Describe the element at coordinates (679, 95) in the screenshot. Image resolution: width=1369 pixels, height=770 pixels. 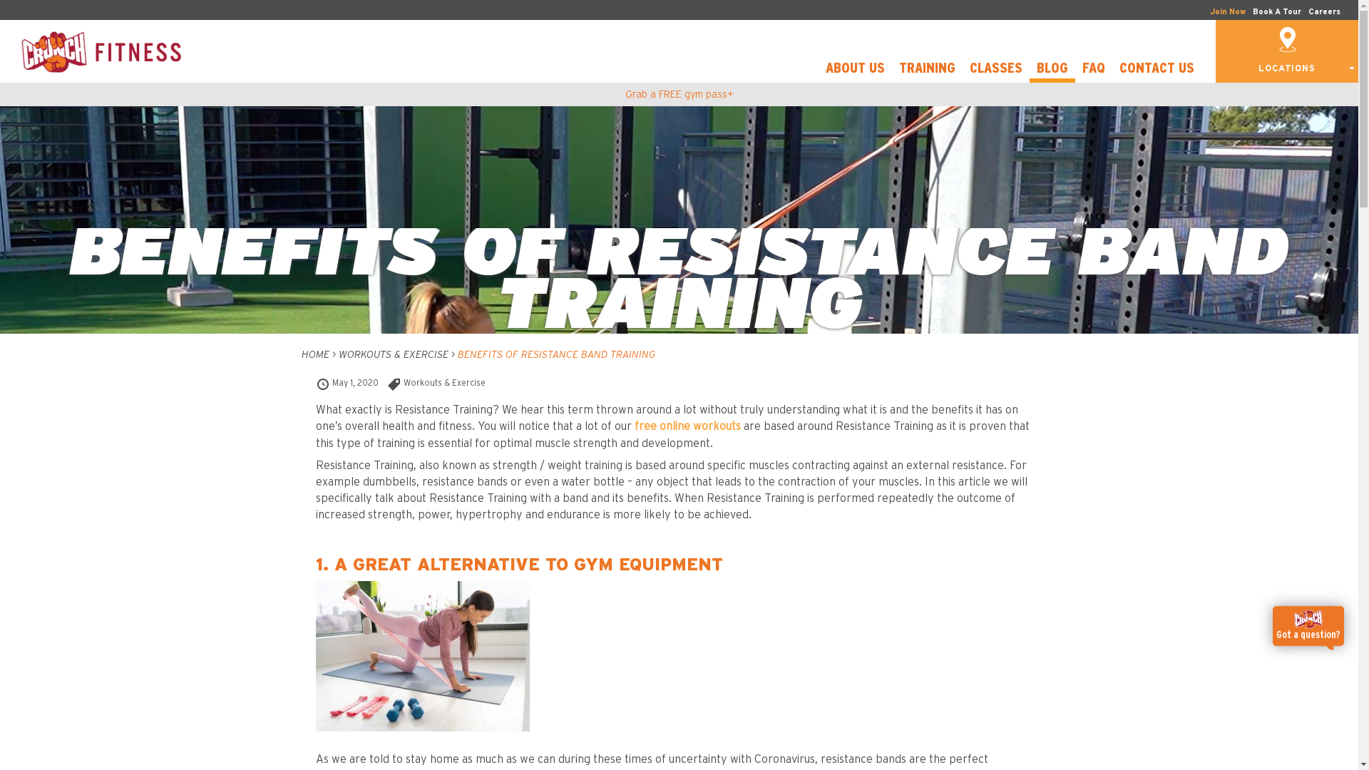
I see `Grab a FREE gym pass+` at that location.